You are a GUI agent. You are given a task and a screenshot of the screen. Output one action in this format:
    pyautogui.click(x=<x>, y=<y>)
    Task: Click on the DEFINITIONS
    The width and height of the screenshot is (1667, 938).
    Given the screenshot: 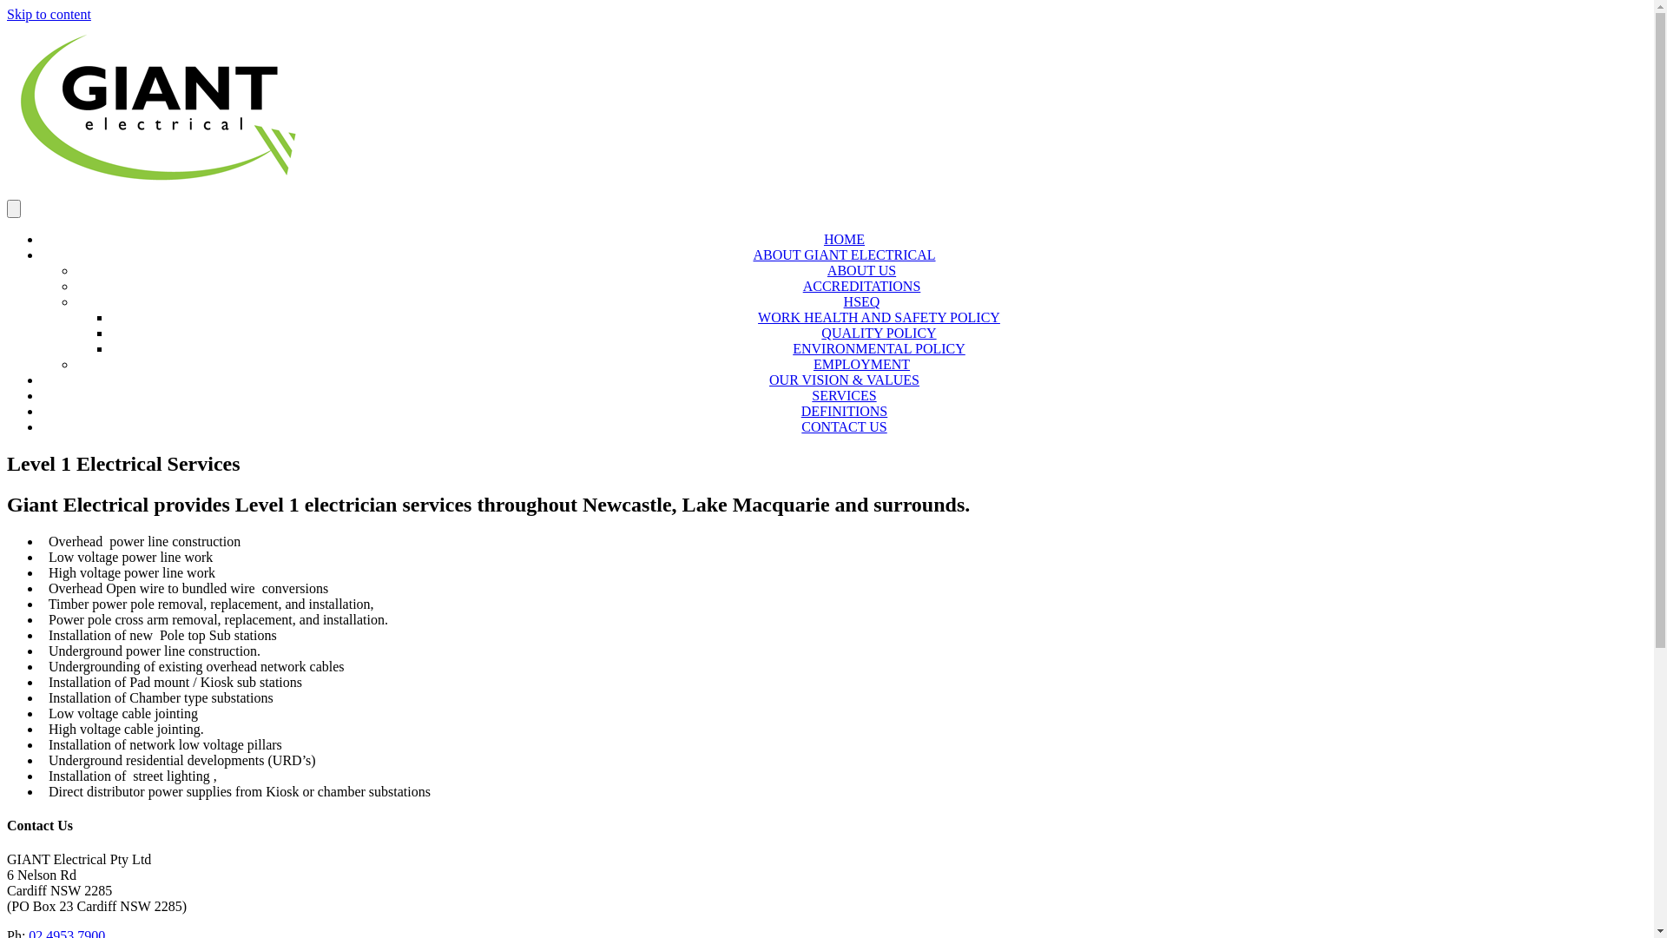 What is the action you would take?
    pyautogui.click(x=845, y=412)
    